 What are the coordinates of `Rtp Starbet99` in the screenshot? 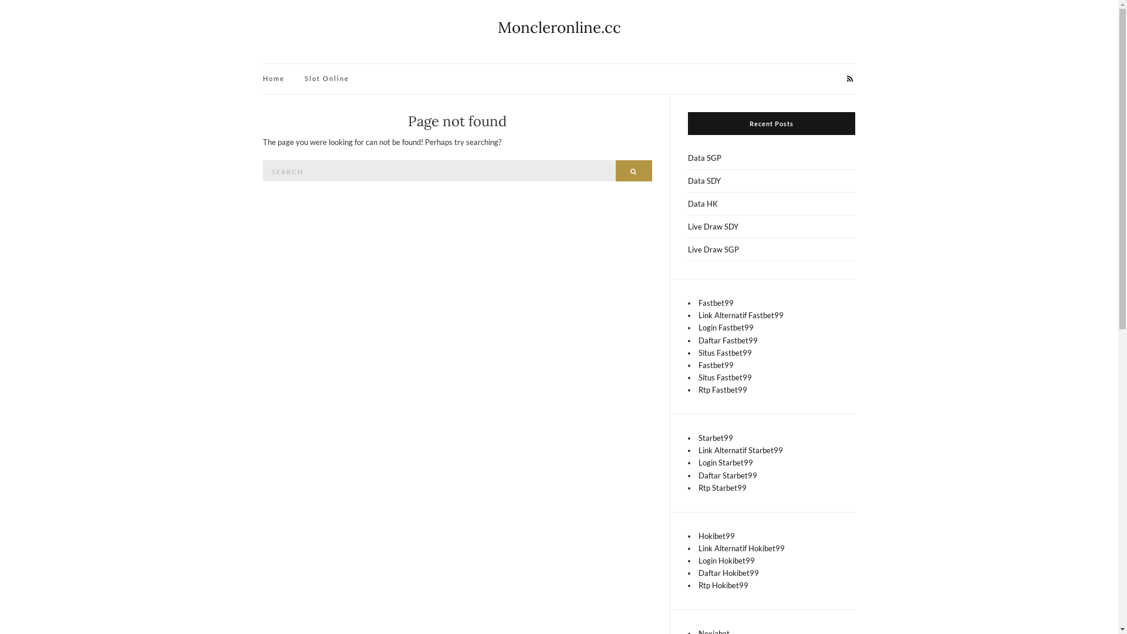 It's located at (723, 488).